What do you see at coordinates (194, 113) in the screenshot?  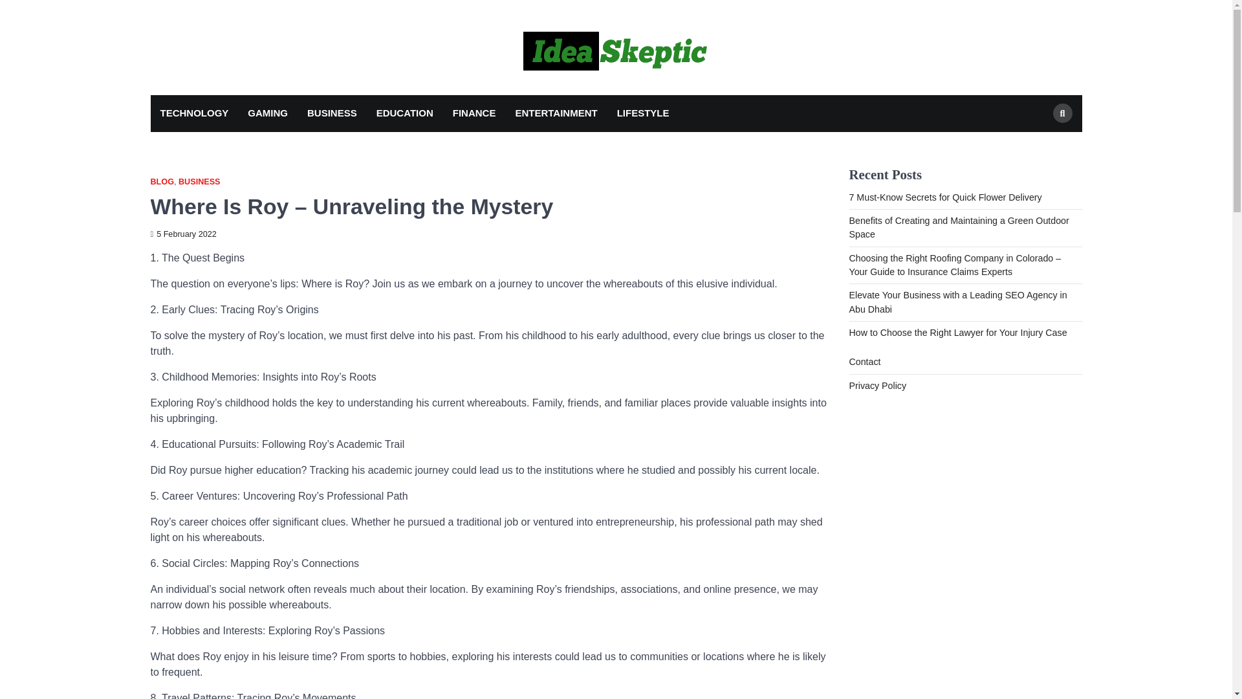 I see `TECHNOLOGY` at bounding box center [194, 113].